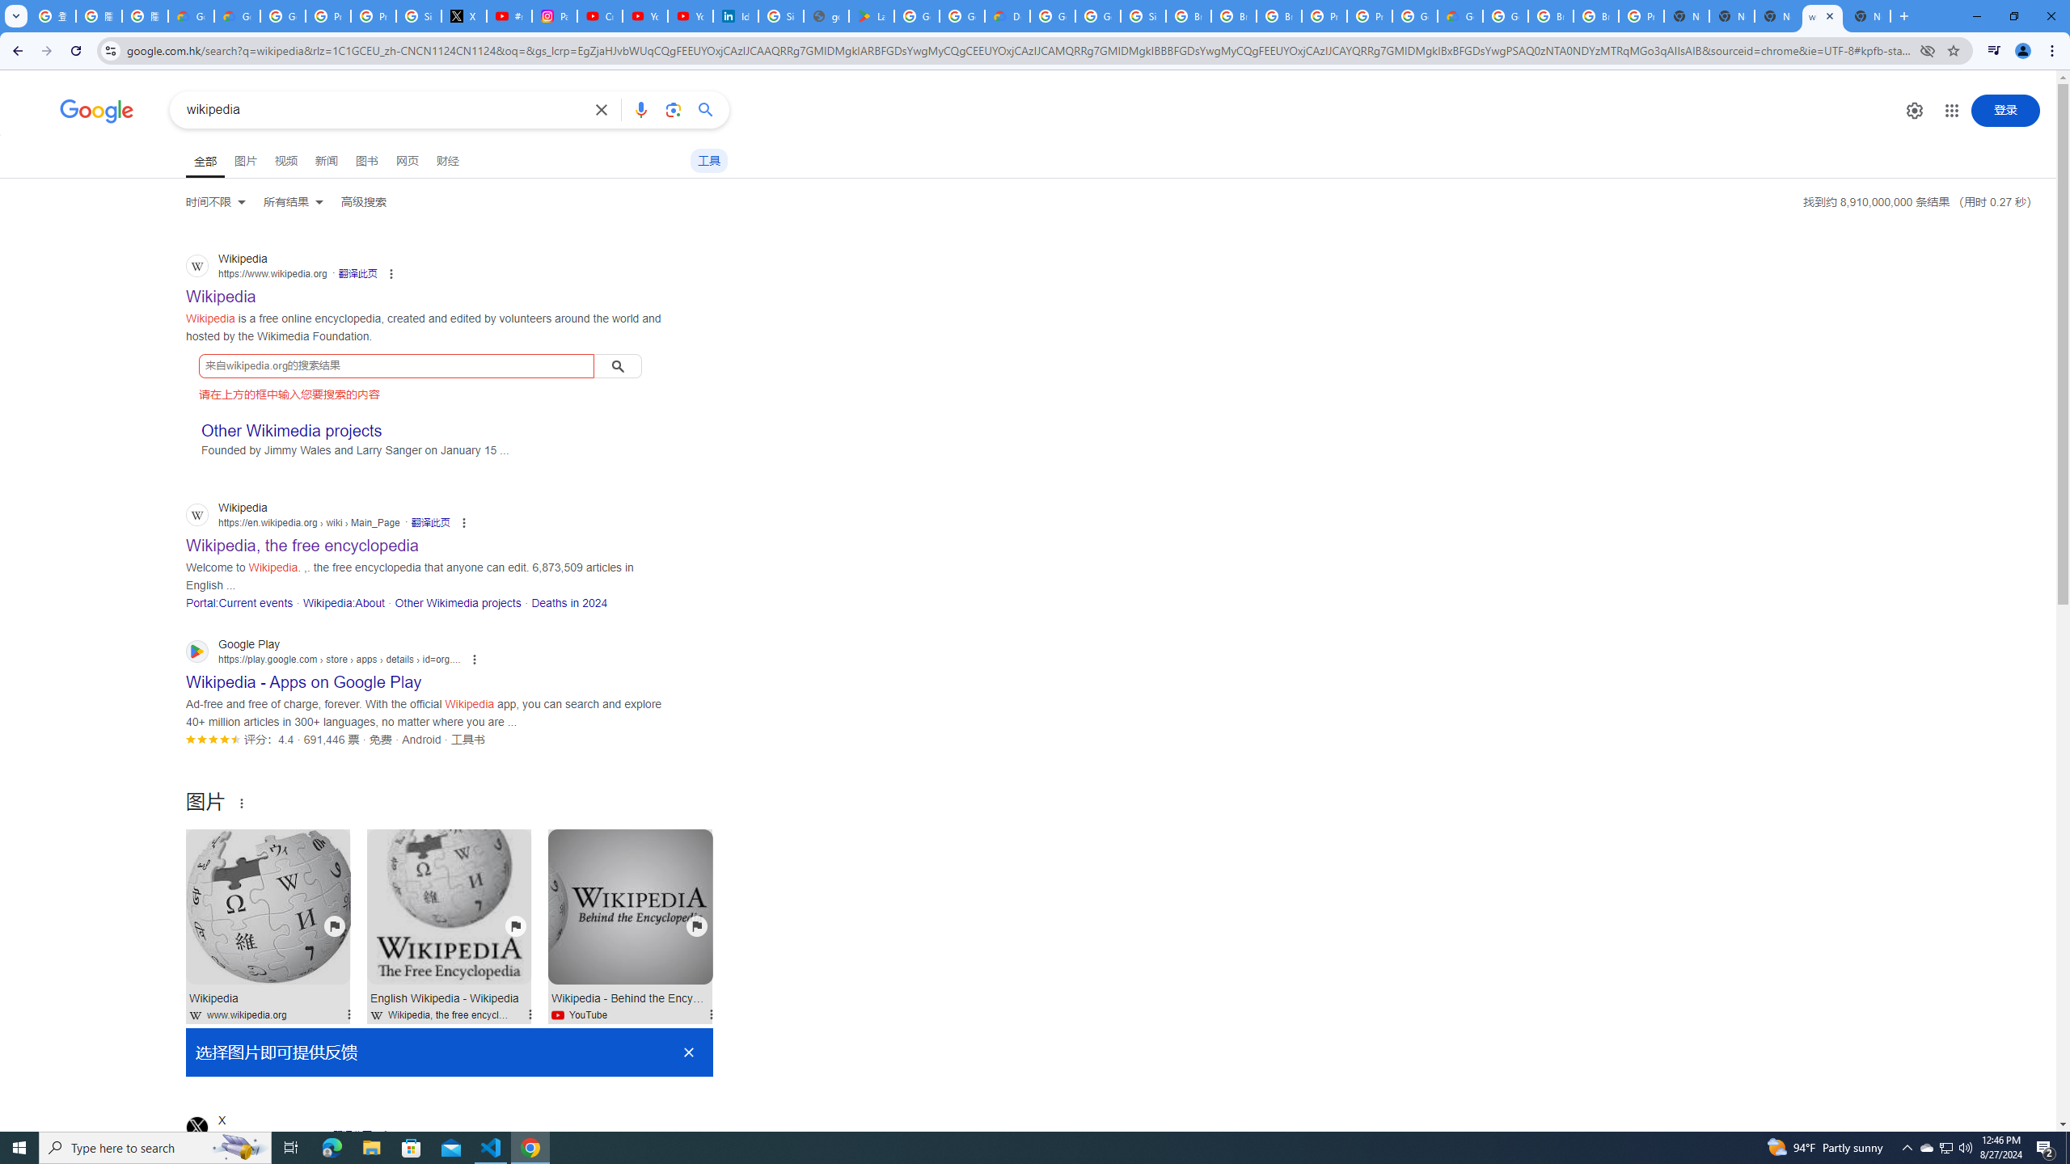 The image size is (2070, 1164). Describe the element at coordinates (569, 603) in the screenshot. I see `Deaths in 2024` at that location.